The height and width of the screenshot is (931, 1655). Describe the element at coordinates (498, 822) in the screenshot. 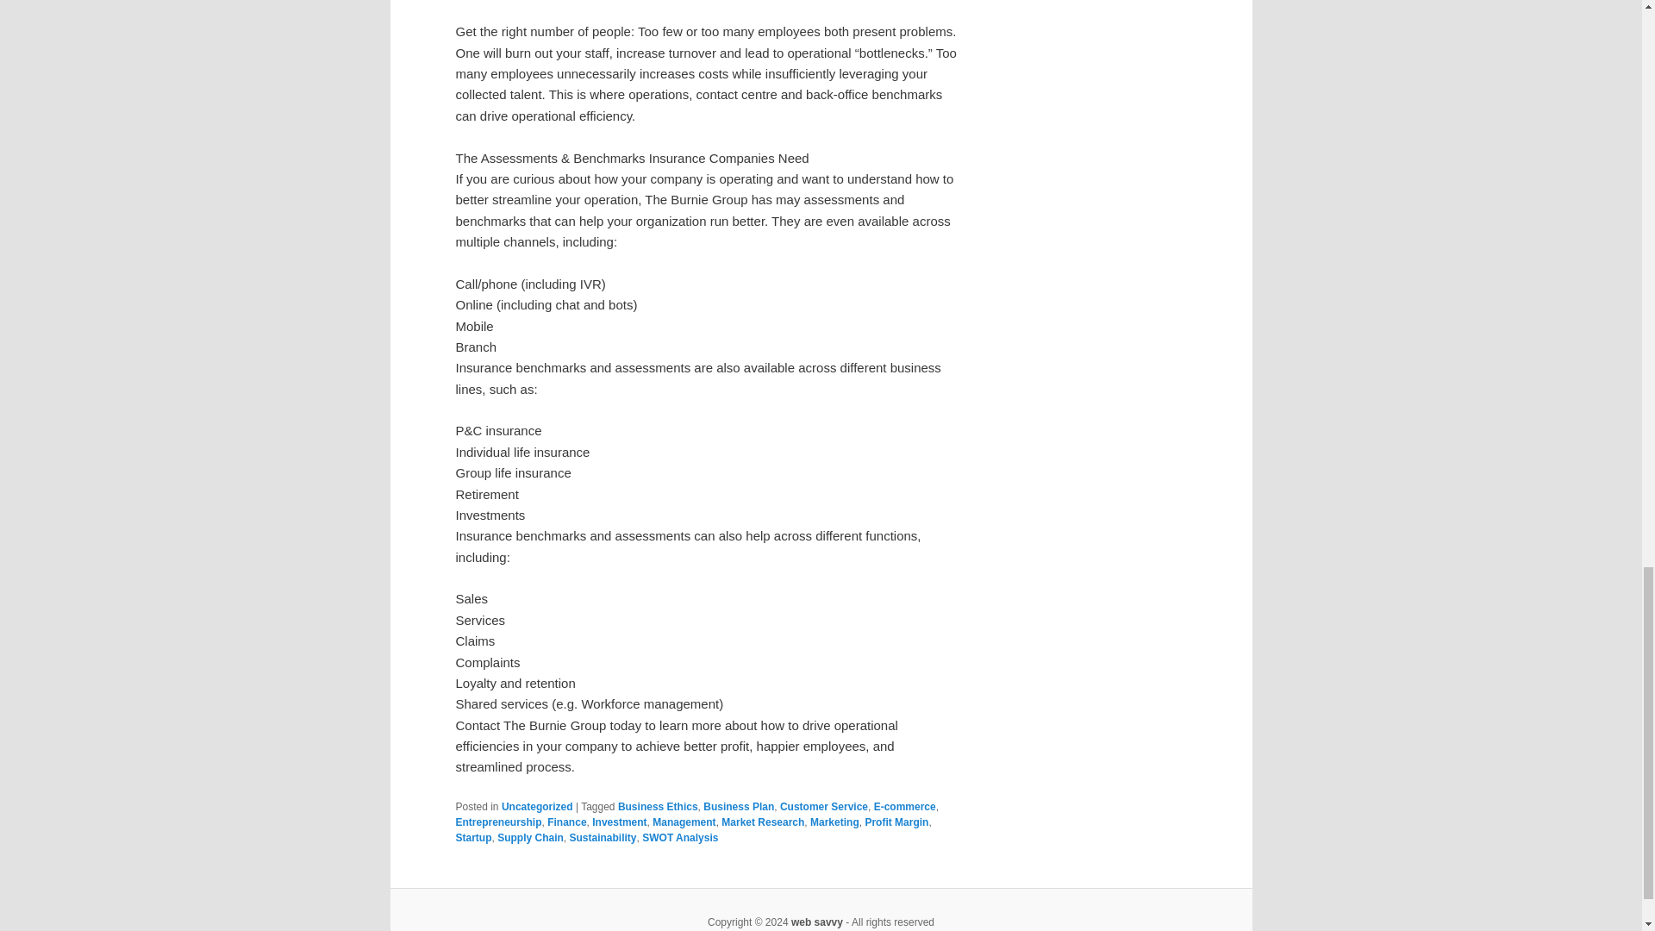

I see `Entrepreneurship` at that location.